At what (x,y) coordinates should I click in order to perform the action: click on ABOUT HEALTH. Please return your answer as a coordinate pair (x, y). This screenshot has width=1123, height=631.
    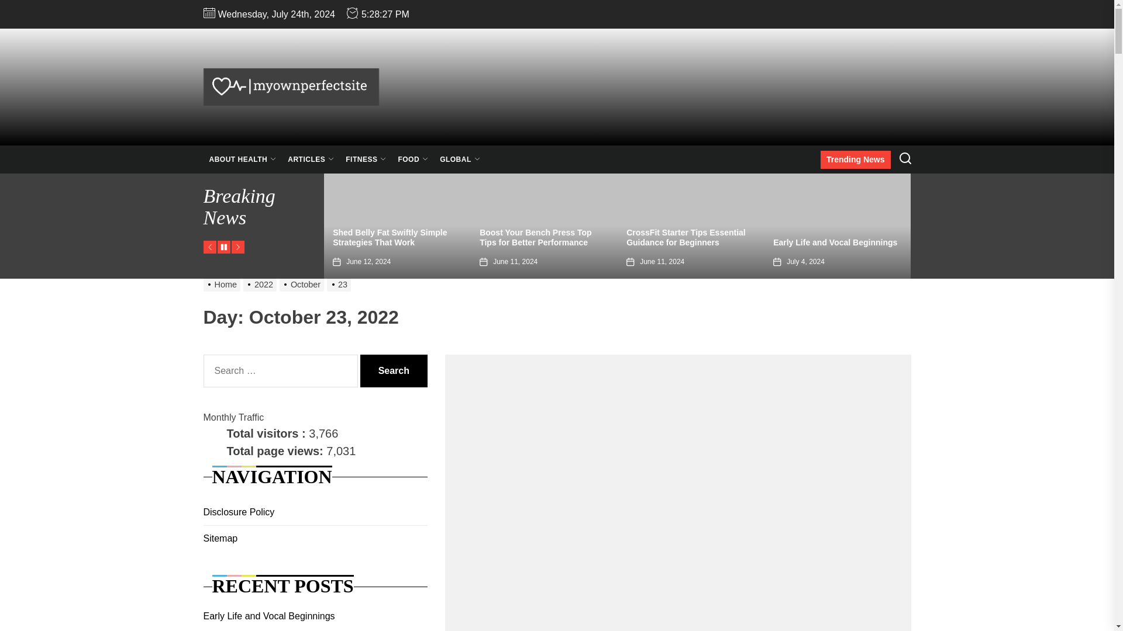
    Looking at the image, I should click on (243, 160).